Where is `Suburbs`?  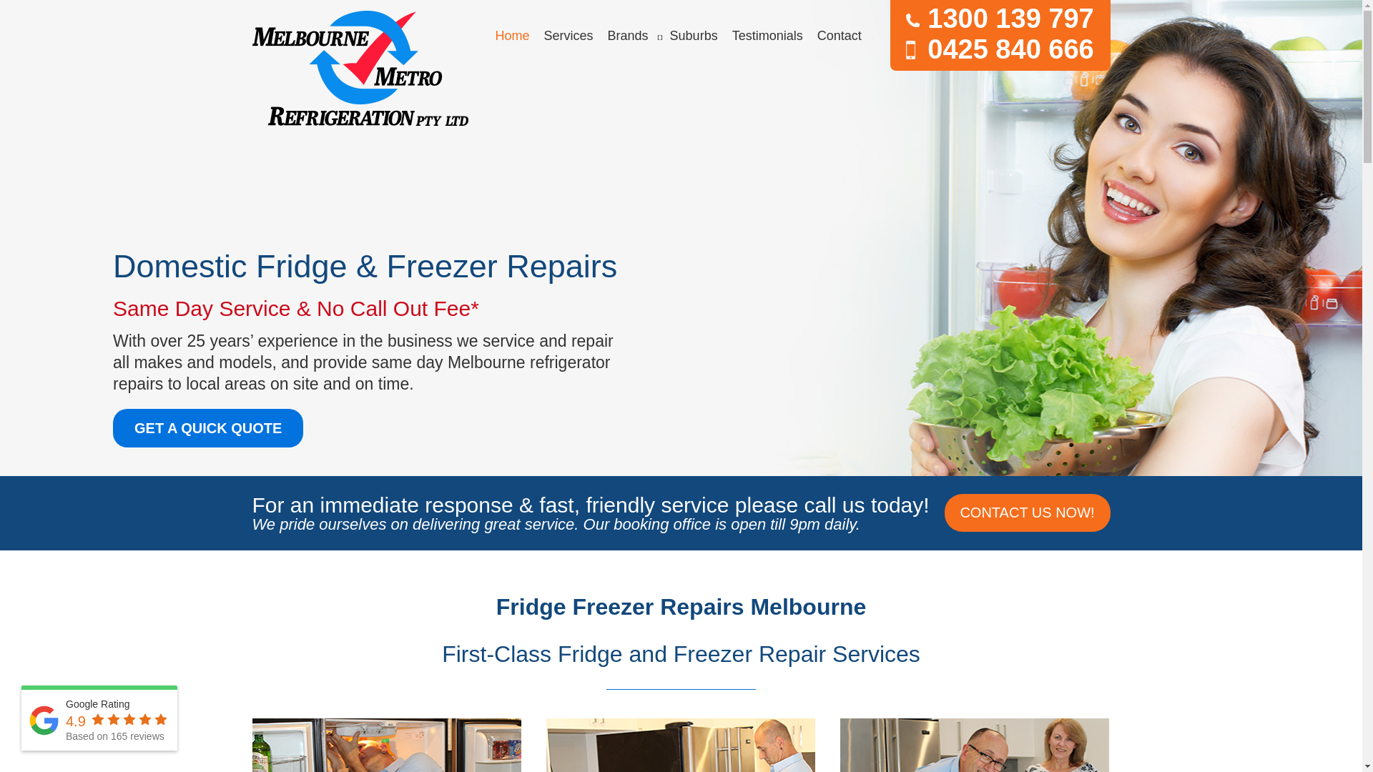
Suburbs is located at coordinates (694, 36).